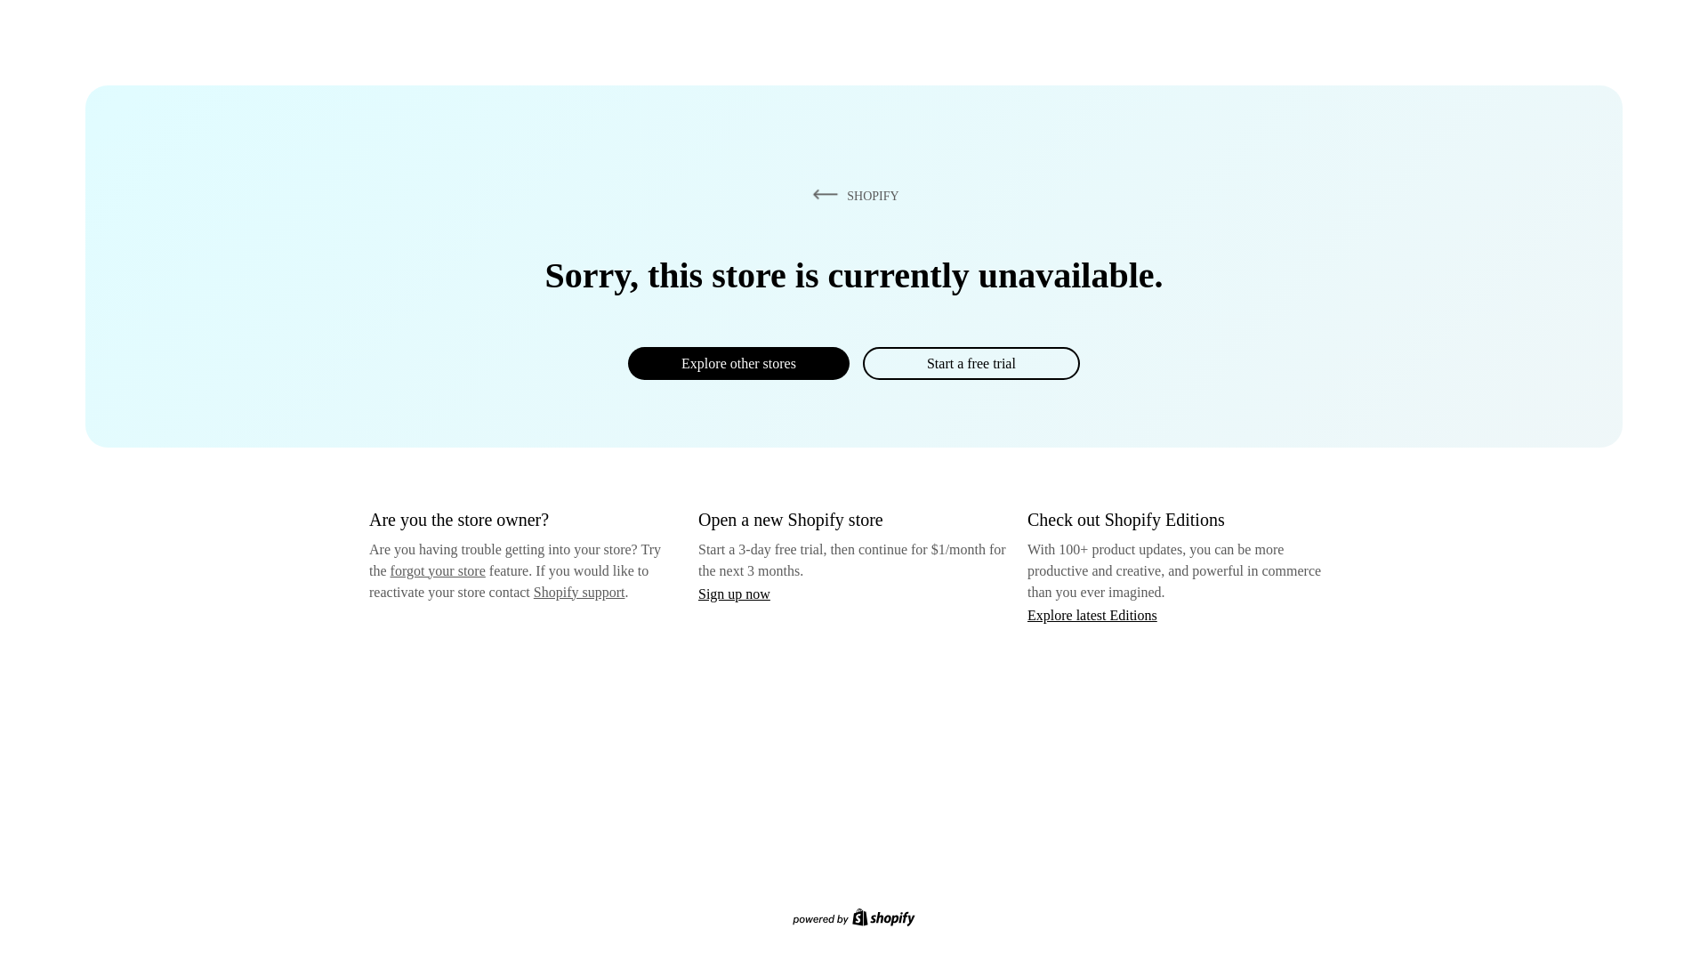 The height and width of the screenshot is (961, 1708). Describe the element at coordinates (438, 570) in the screenshot. I see `forgot your store` at that location.